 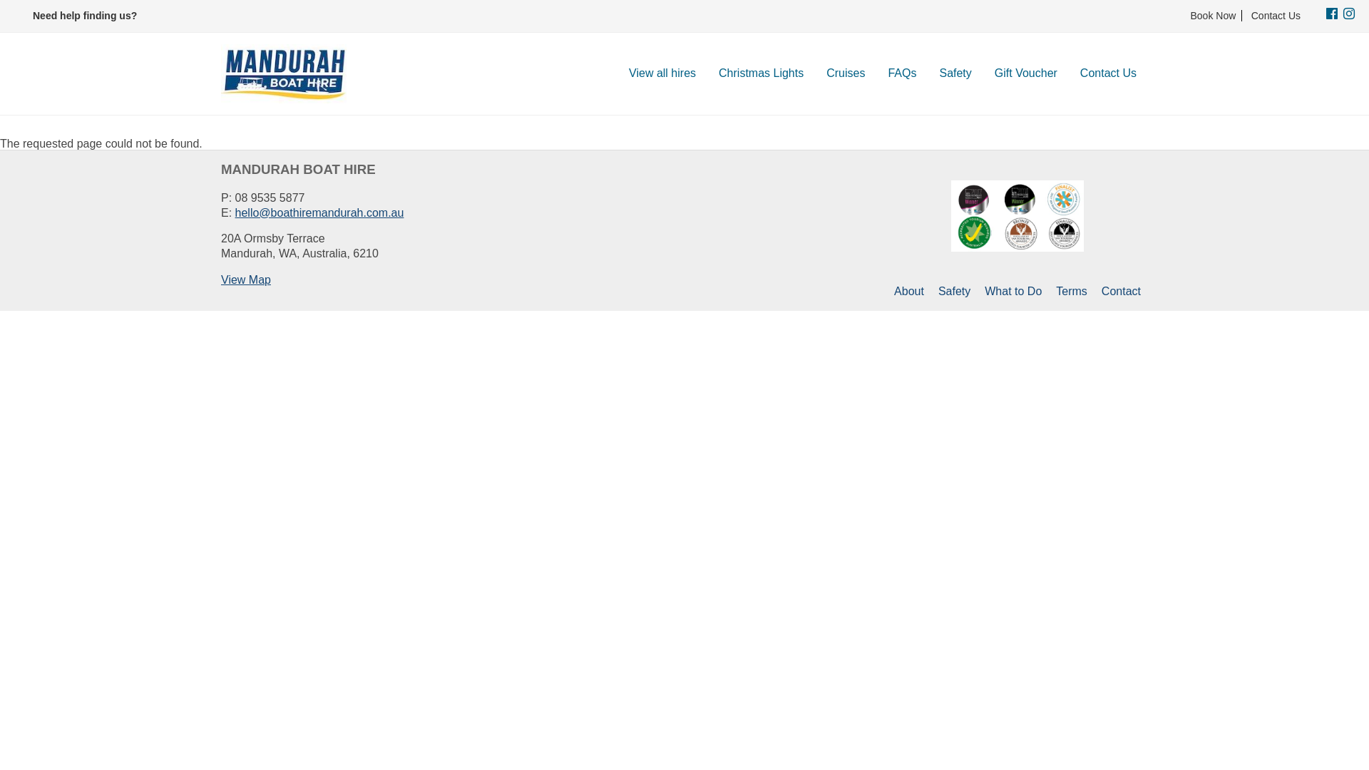 I want to click on Book Now, so click(x=1214, y=16).